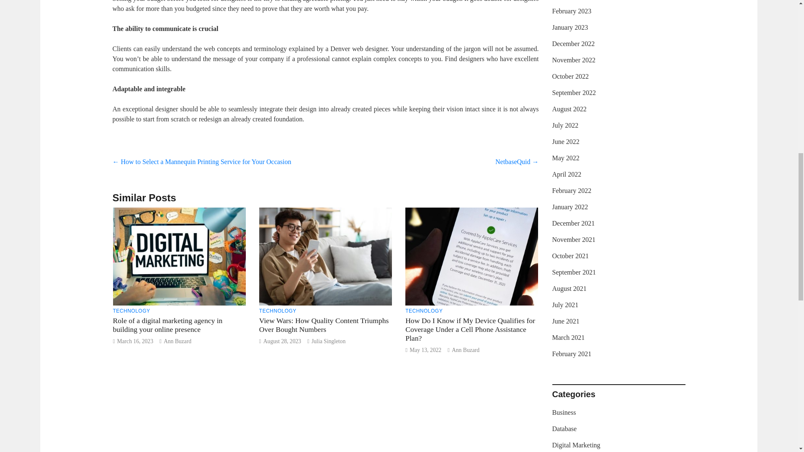 The image size is (804, 452). What do you see at coordinates (278, 311) in the screenshot?
I see `TECHNOLOGY` at bounding box center [278, 311].